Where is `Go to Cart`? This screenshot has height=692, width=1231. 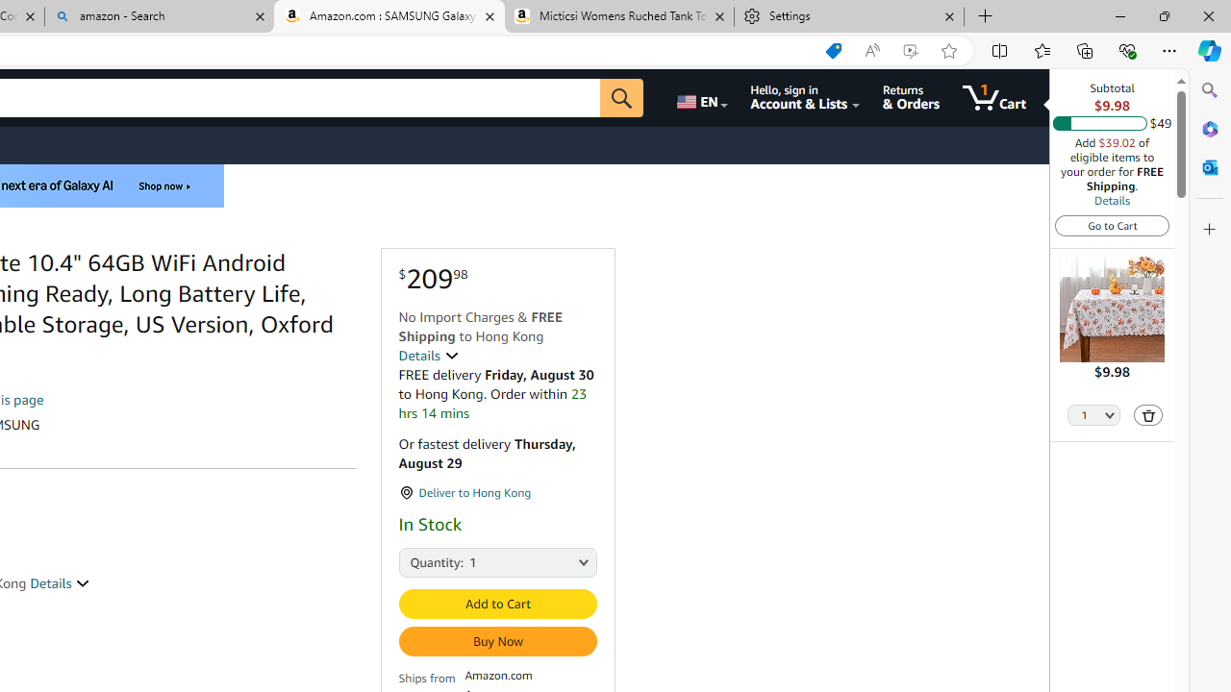 Go to Cart is located at coordinates (1112, 225).